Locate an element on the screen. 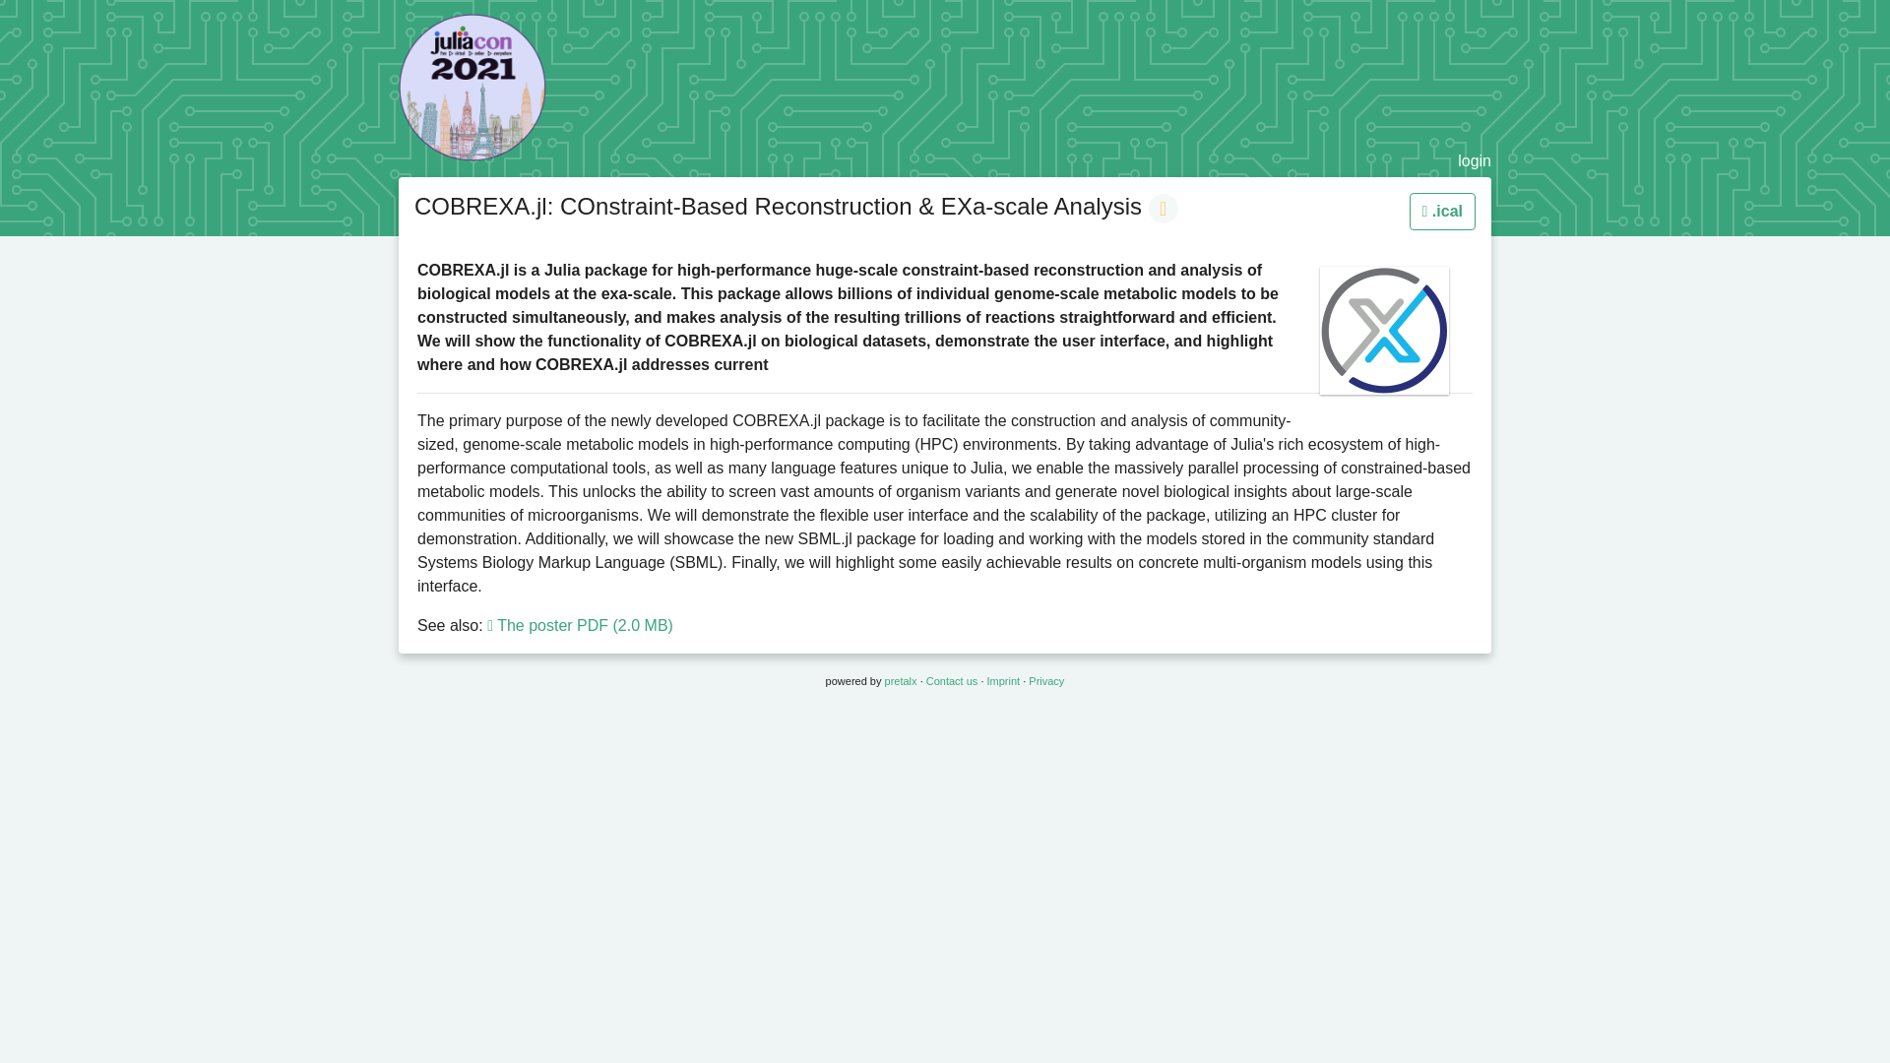 The height and width of the screenshot is (1063, 1890). .ical is located at coordinates (1443, 211).